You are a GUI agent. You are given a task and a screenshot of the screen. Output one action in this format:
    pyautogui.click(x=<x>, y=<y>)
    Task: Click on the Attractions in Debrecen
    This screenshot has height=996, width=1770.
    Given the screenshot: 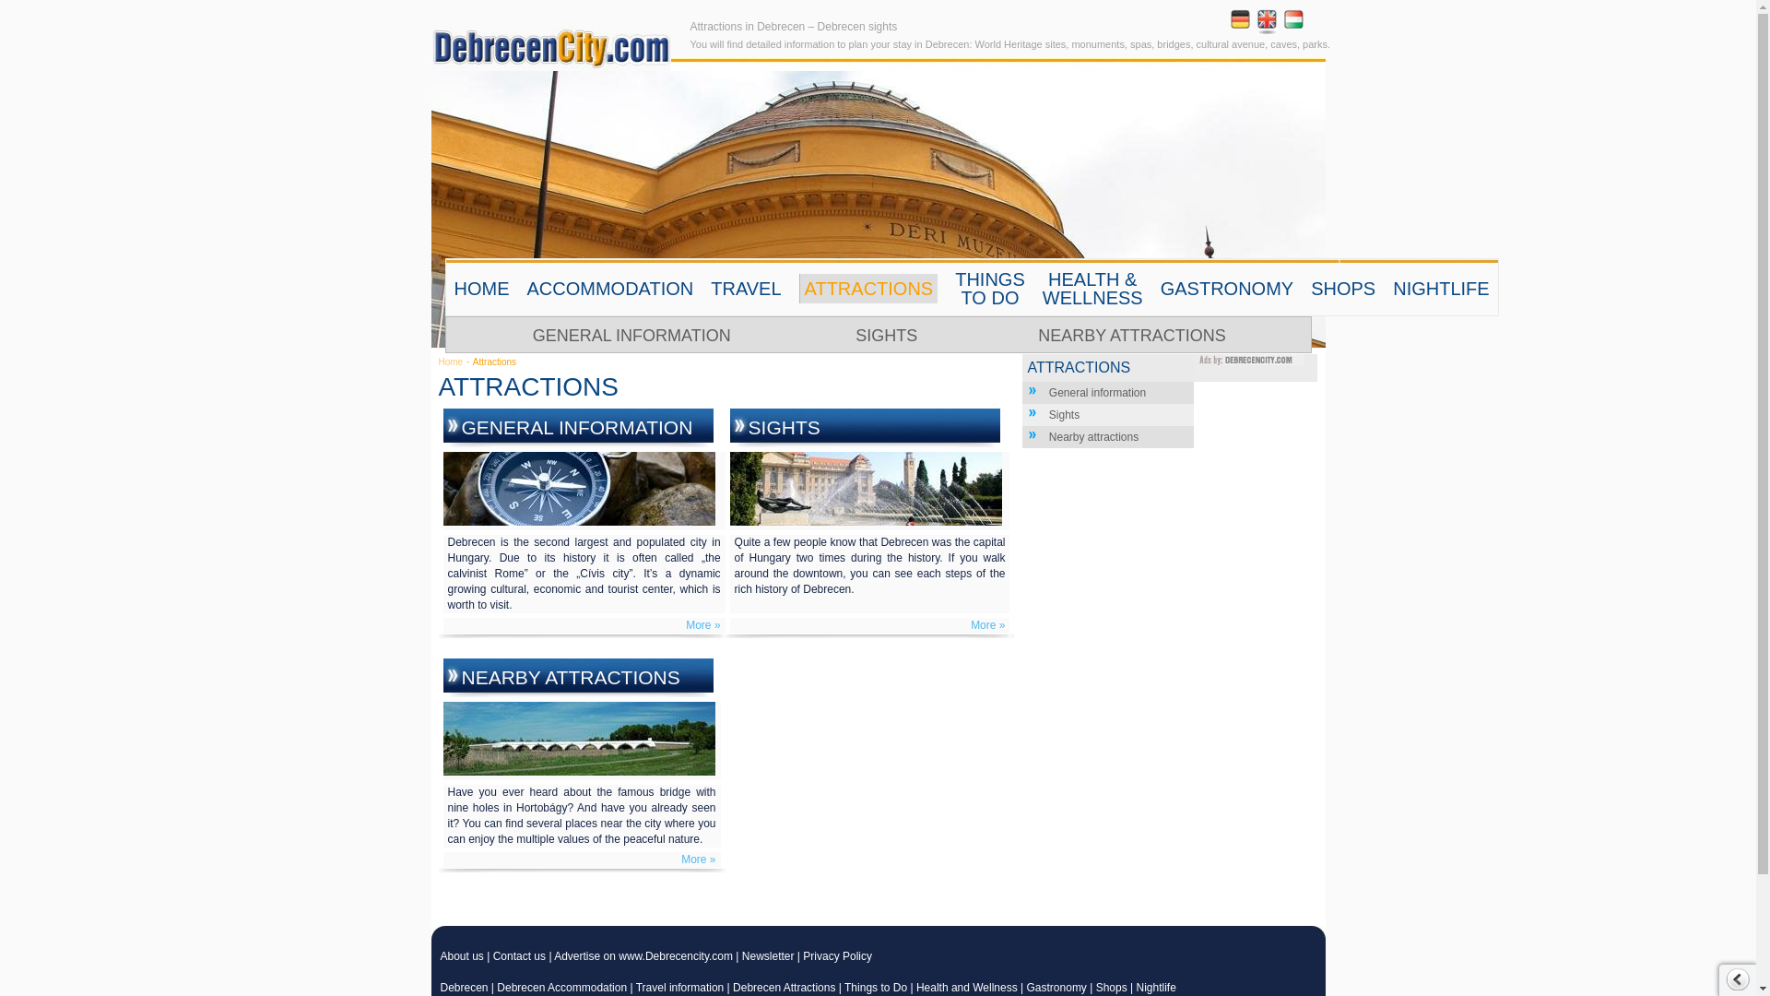 What is the action you would take?
    pyautogui.click(x=551, y=48)
    